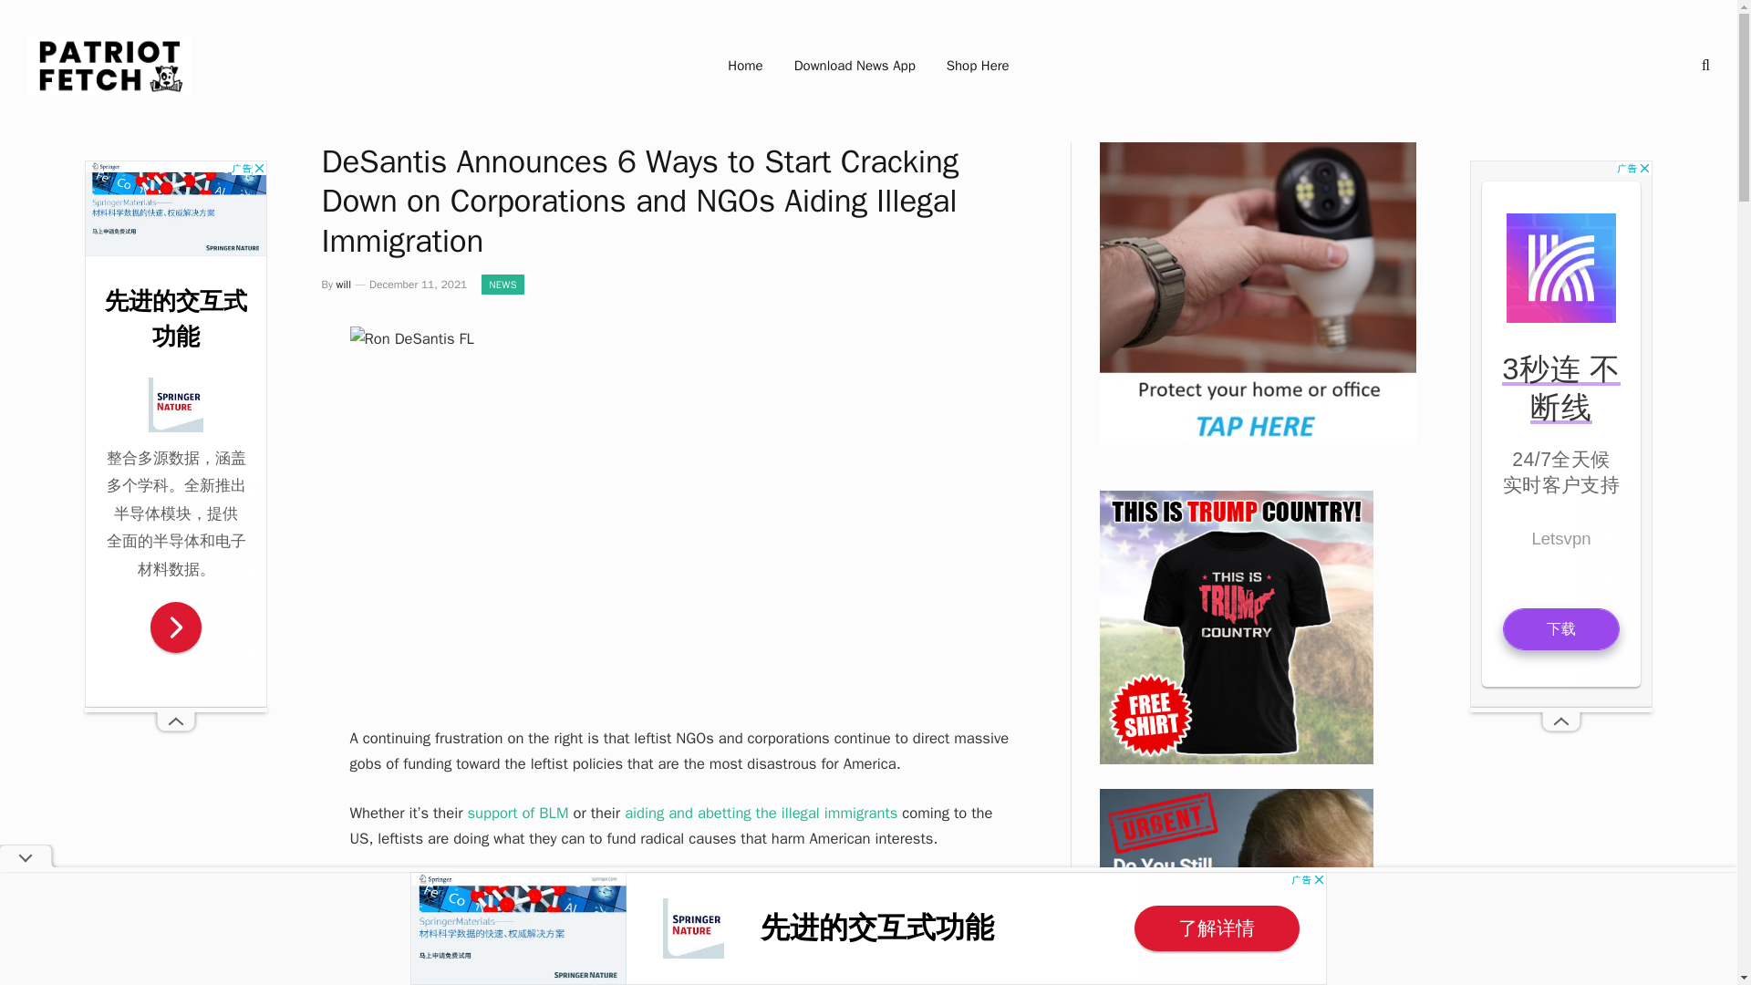 This screenshot has height=985, width=1751. What do you see at coordinates (503, 285) in the screenshot?
I see `NEWS` at bounding box center [503, 285].